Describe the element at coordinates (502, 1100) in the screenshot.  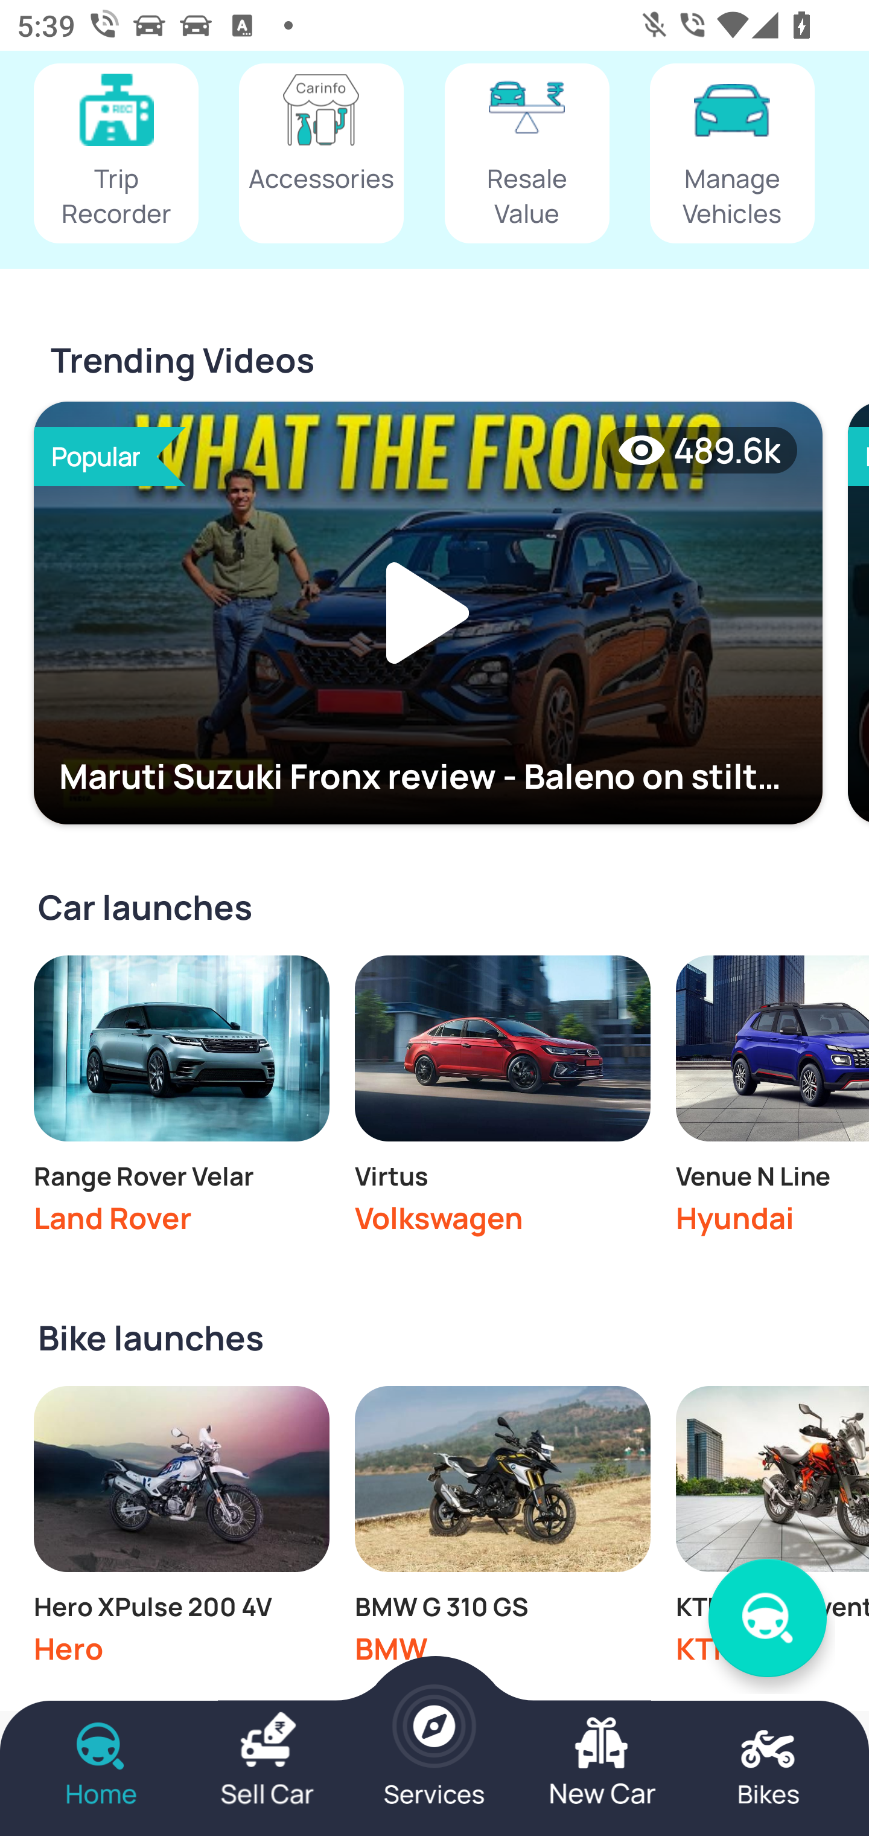
I see `Virtus Volkswagen` at that location.